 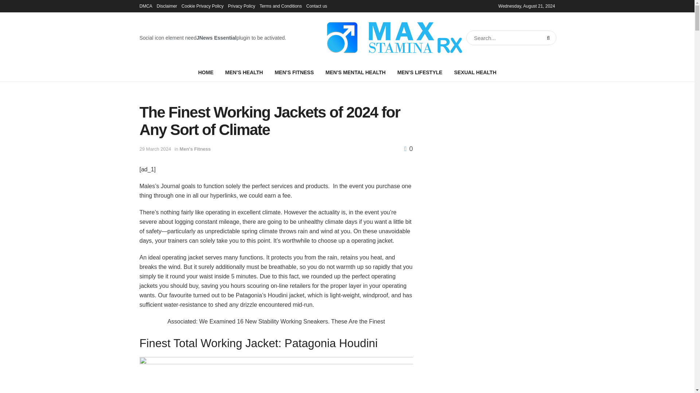 What do you see at coordinates (205, 72) in the screenshot?
I see `HOME` at bounding box center [205, 72].